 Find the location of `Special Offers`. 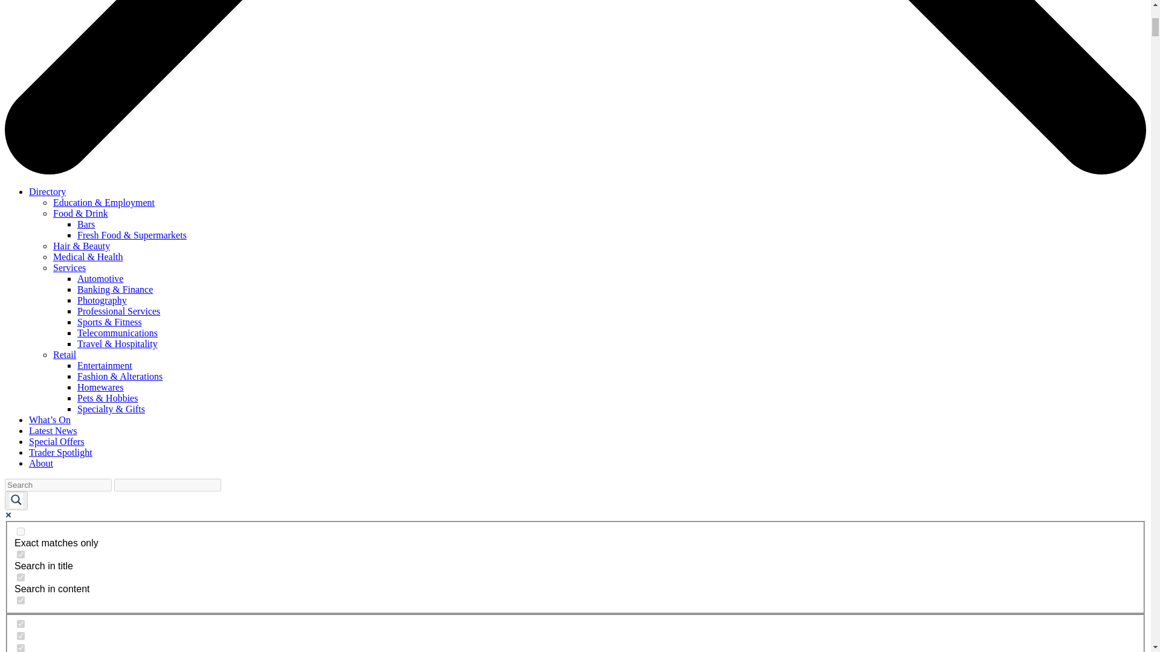

Special Offers is located at coordinates (57, 441).